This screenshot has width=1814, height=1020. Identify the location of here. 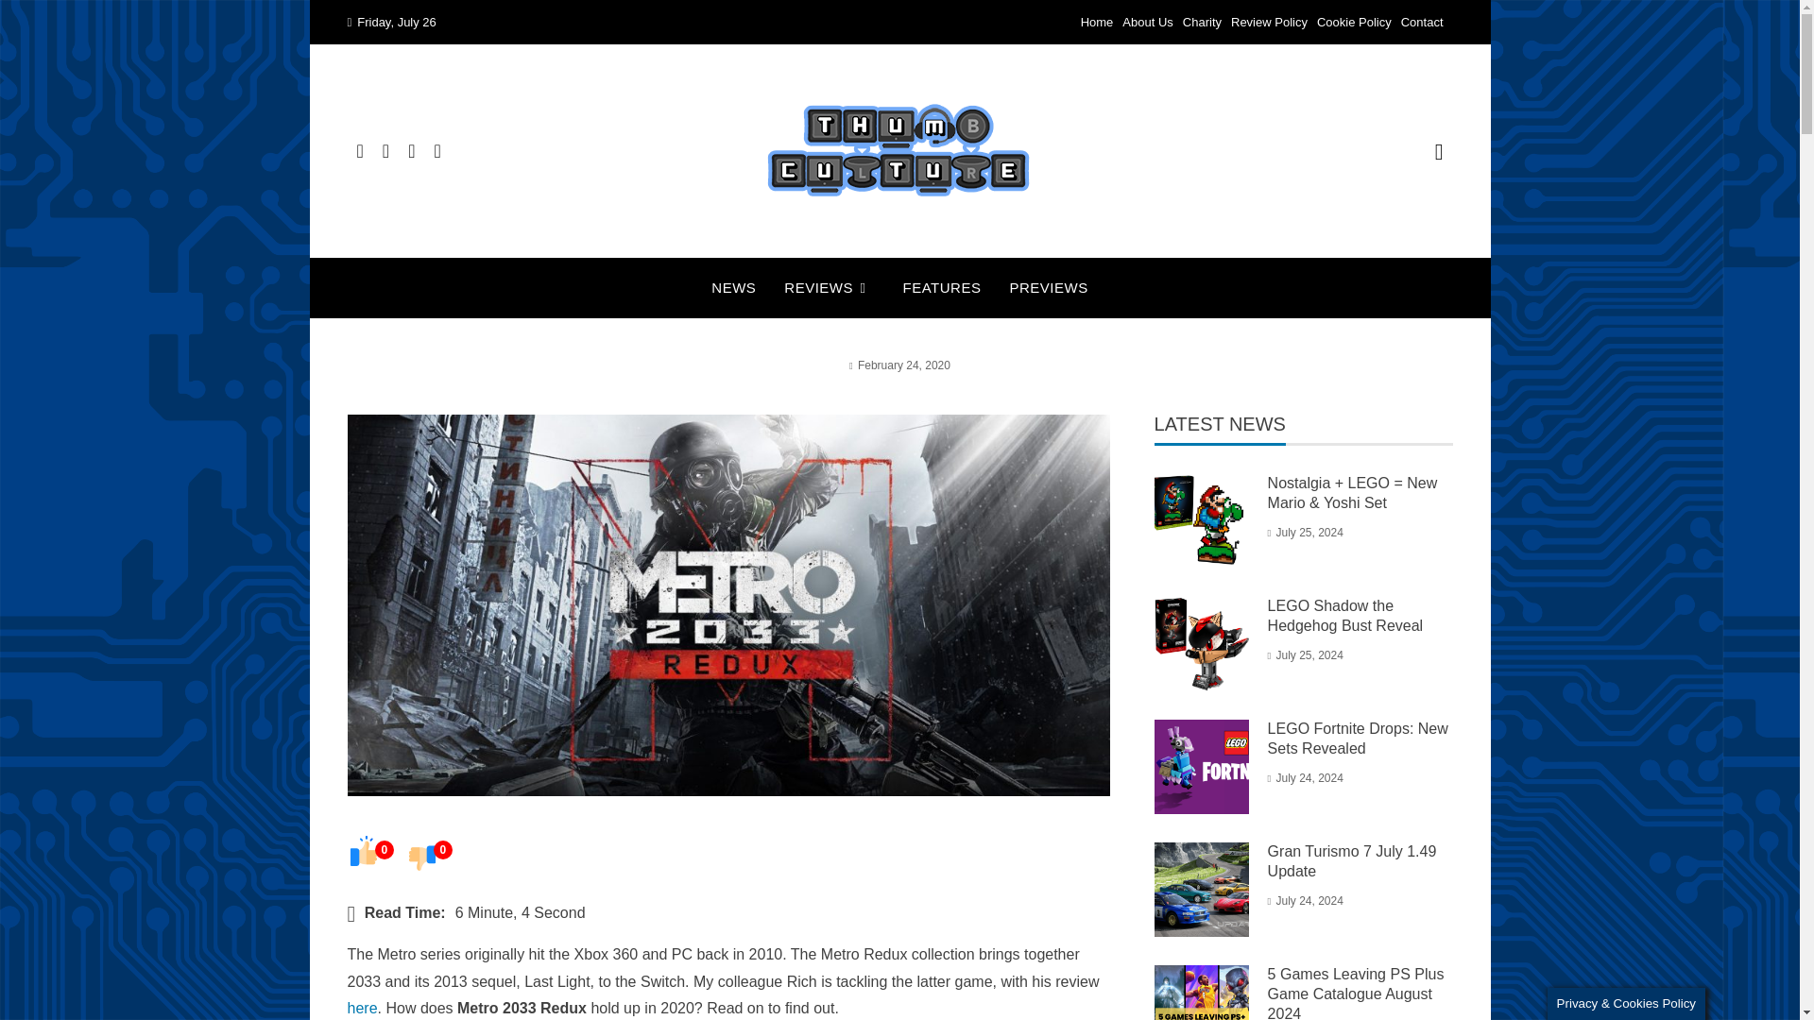
(363, 1008).